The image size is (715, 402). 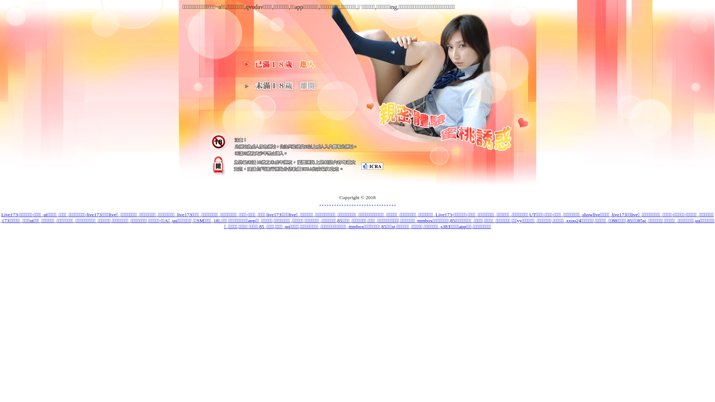 I want to click on ., so click(x=380, y=203).